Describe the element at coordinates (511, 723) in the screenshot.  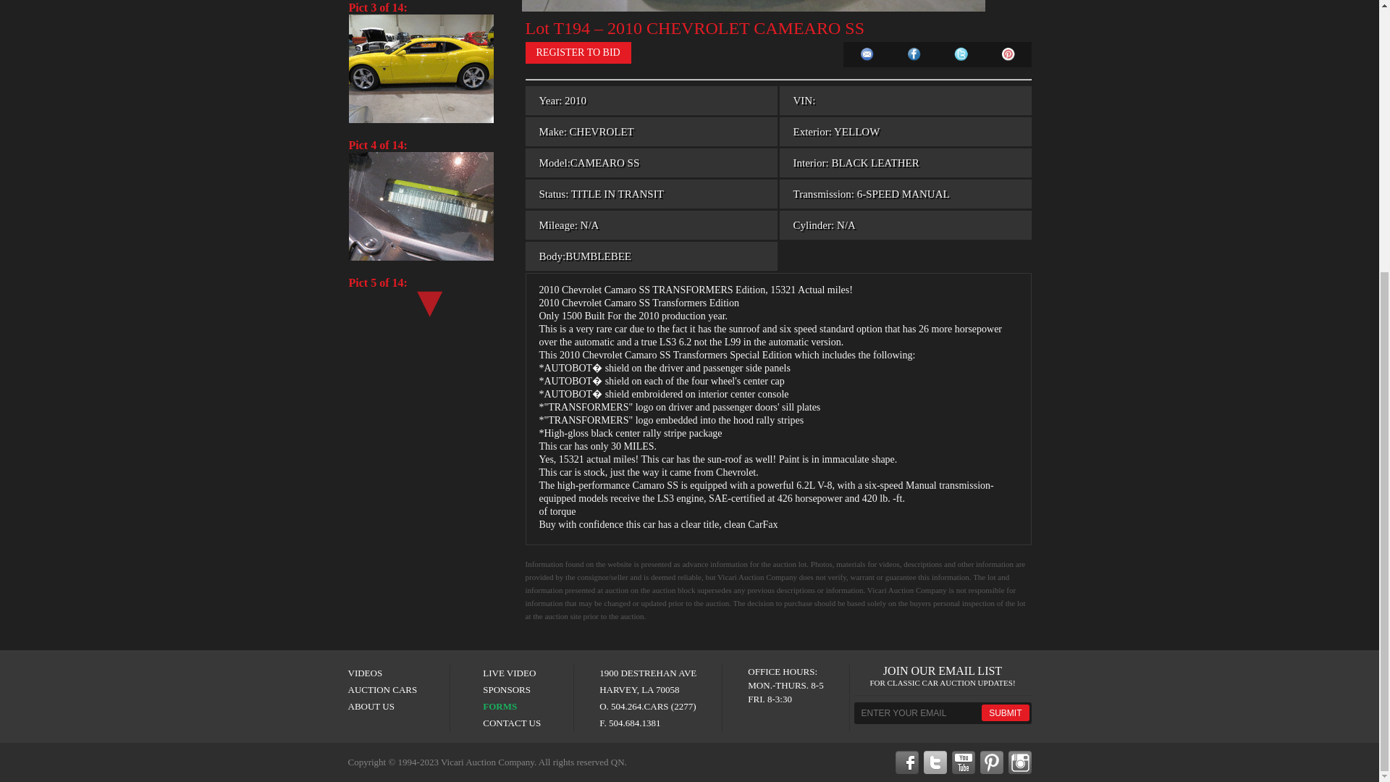
I see `CONTACT US` at that location.